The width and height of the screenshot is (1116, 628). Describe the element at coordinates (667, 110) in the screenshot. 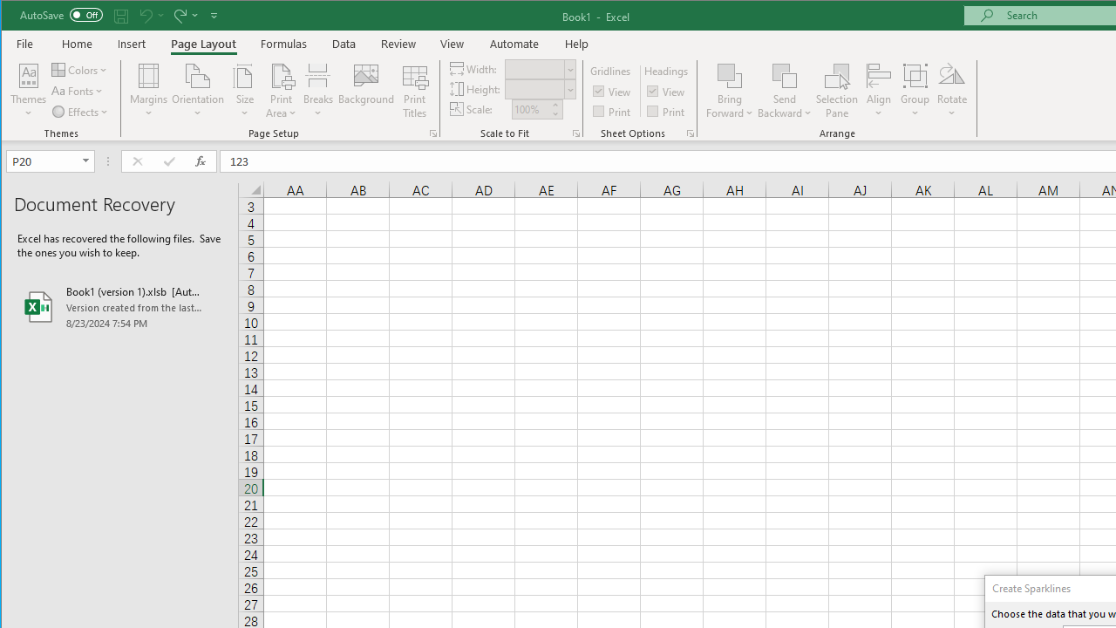

I see `Print` at that location.